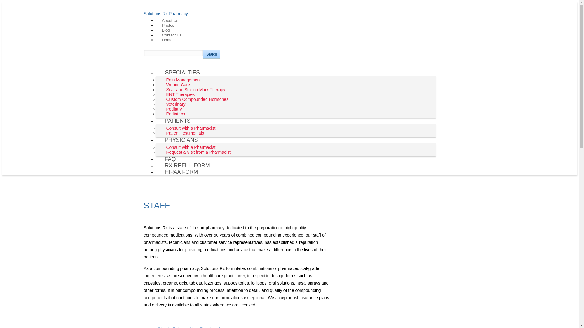 The image size is (584, 328). What do you see at coordinates (189, 128) in the screenshot?
I see `Consult with a Pharmacist` at bounding box center [189, 128].